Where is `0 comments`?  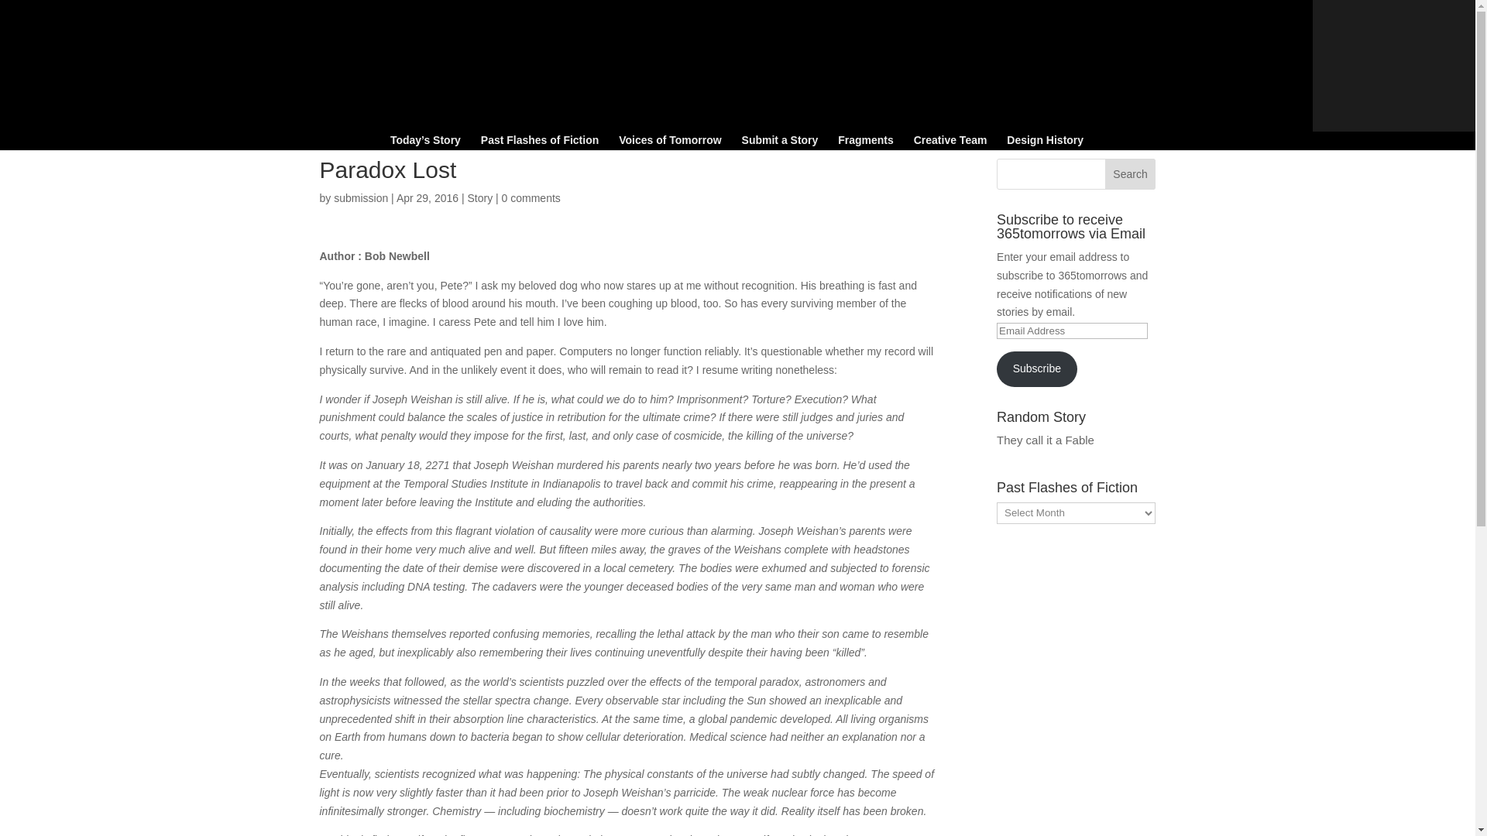 0 comments is located at coordinates (531, 198).